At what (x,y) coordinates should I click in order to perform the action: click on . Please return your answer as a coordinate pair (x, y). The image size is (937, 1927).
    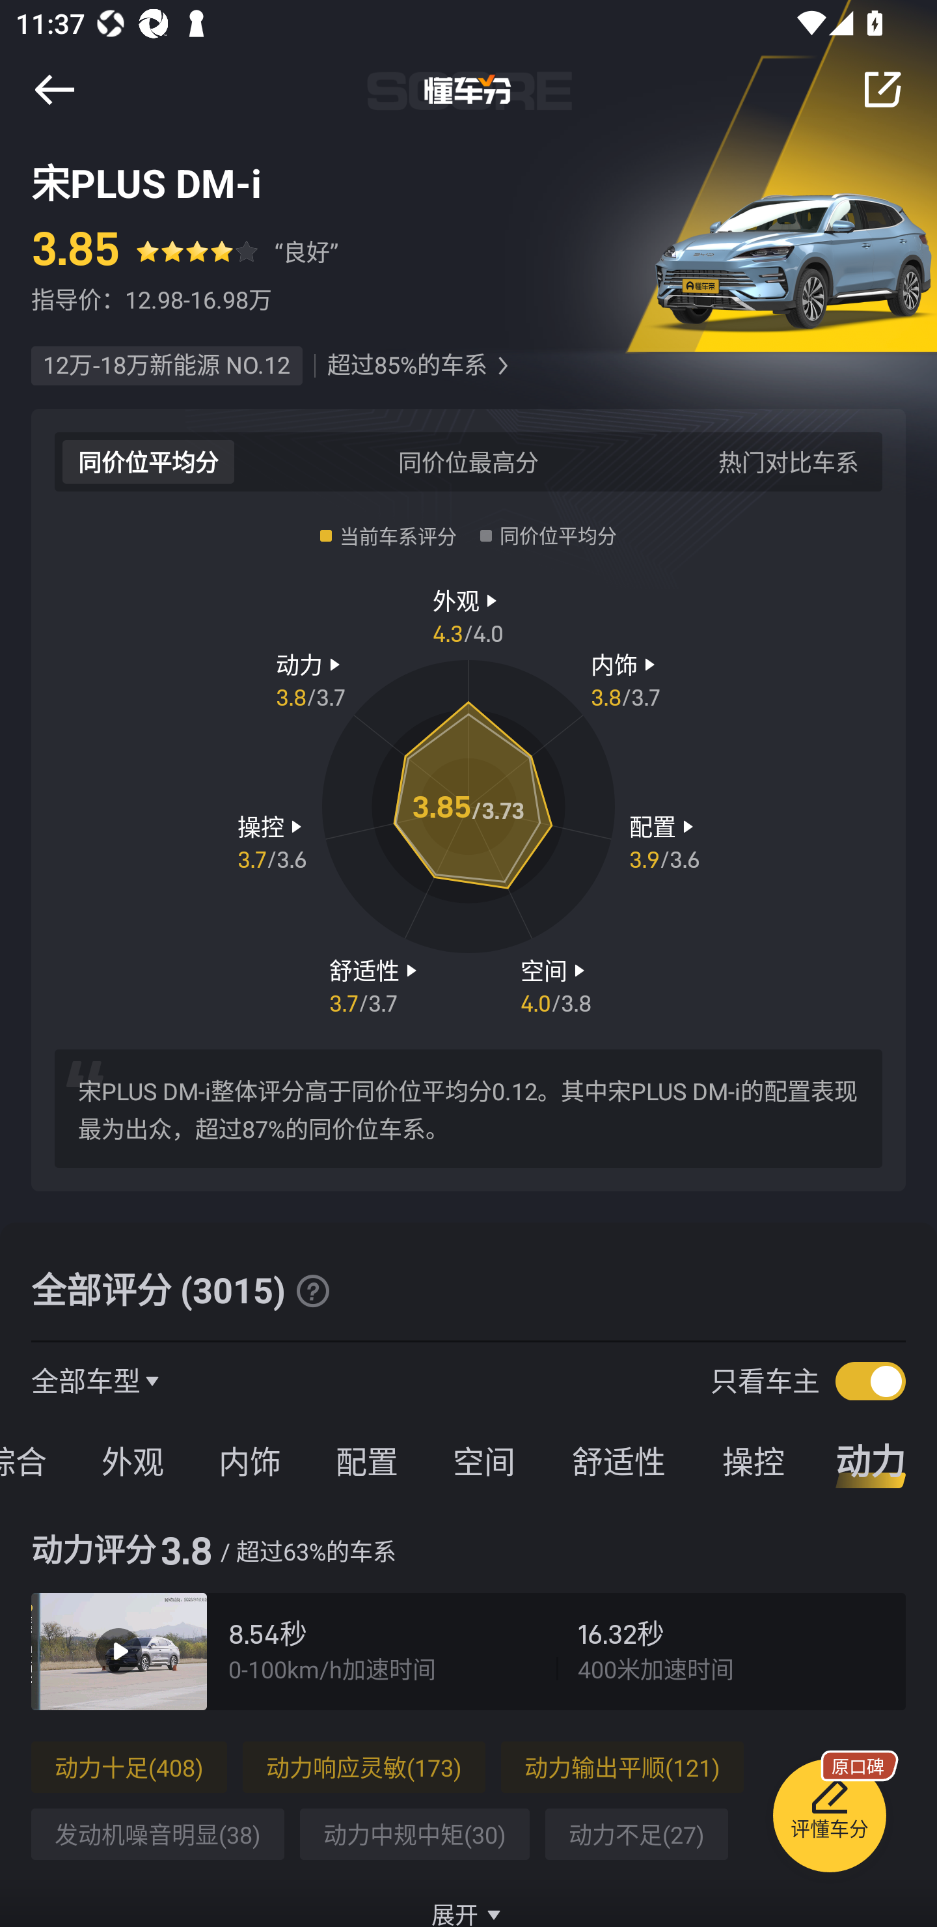
    Looking at the image, I should click on (312, 1290).